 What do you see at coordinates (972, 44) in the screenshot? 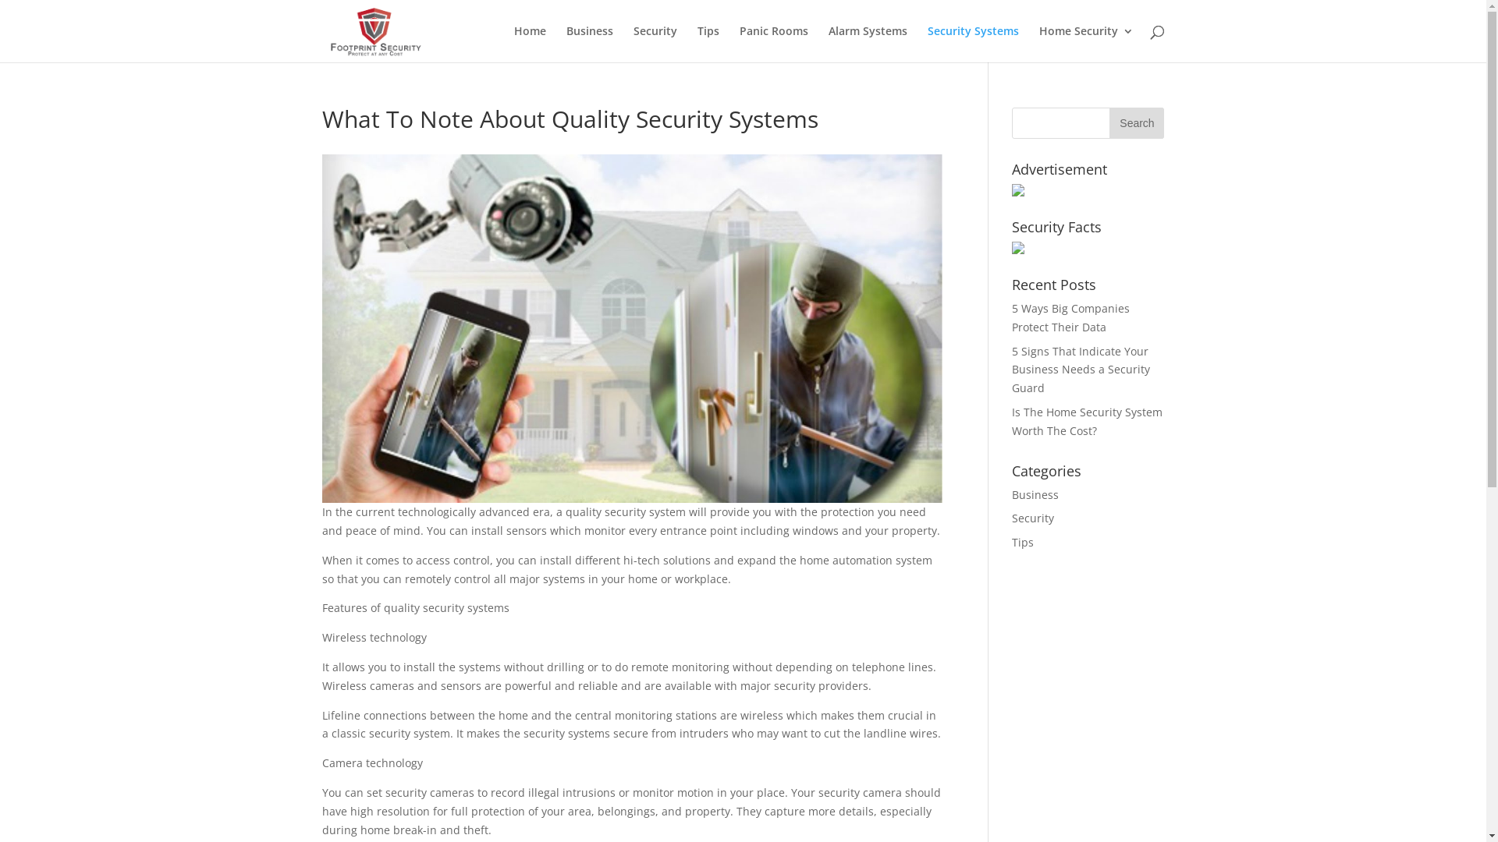
I see `Security Systems` at bounding box center [972, 44].